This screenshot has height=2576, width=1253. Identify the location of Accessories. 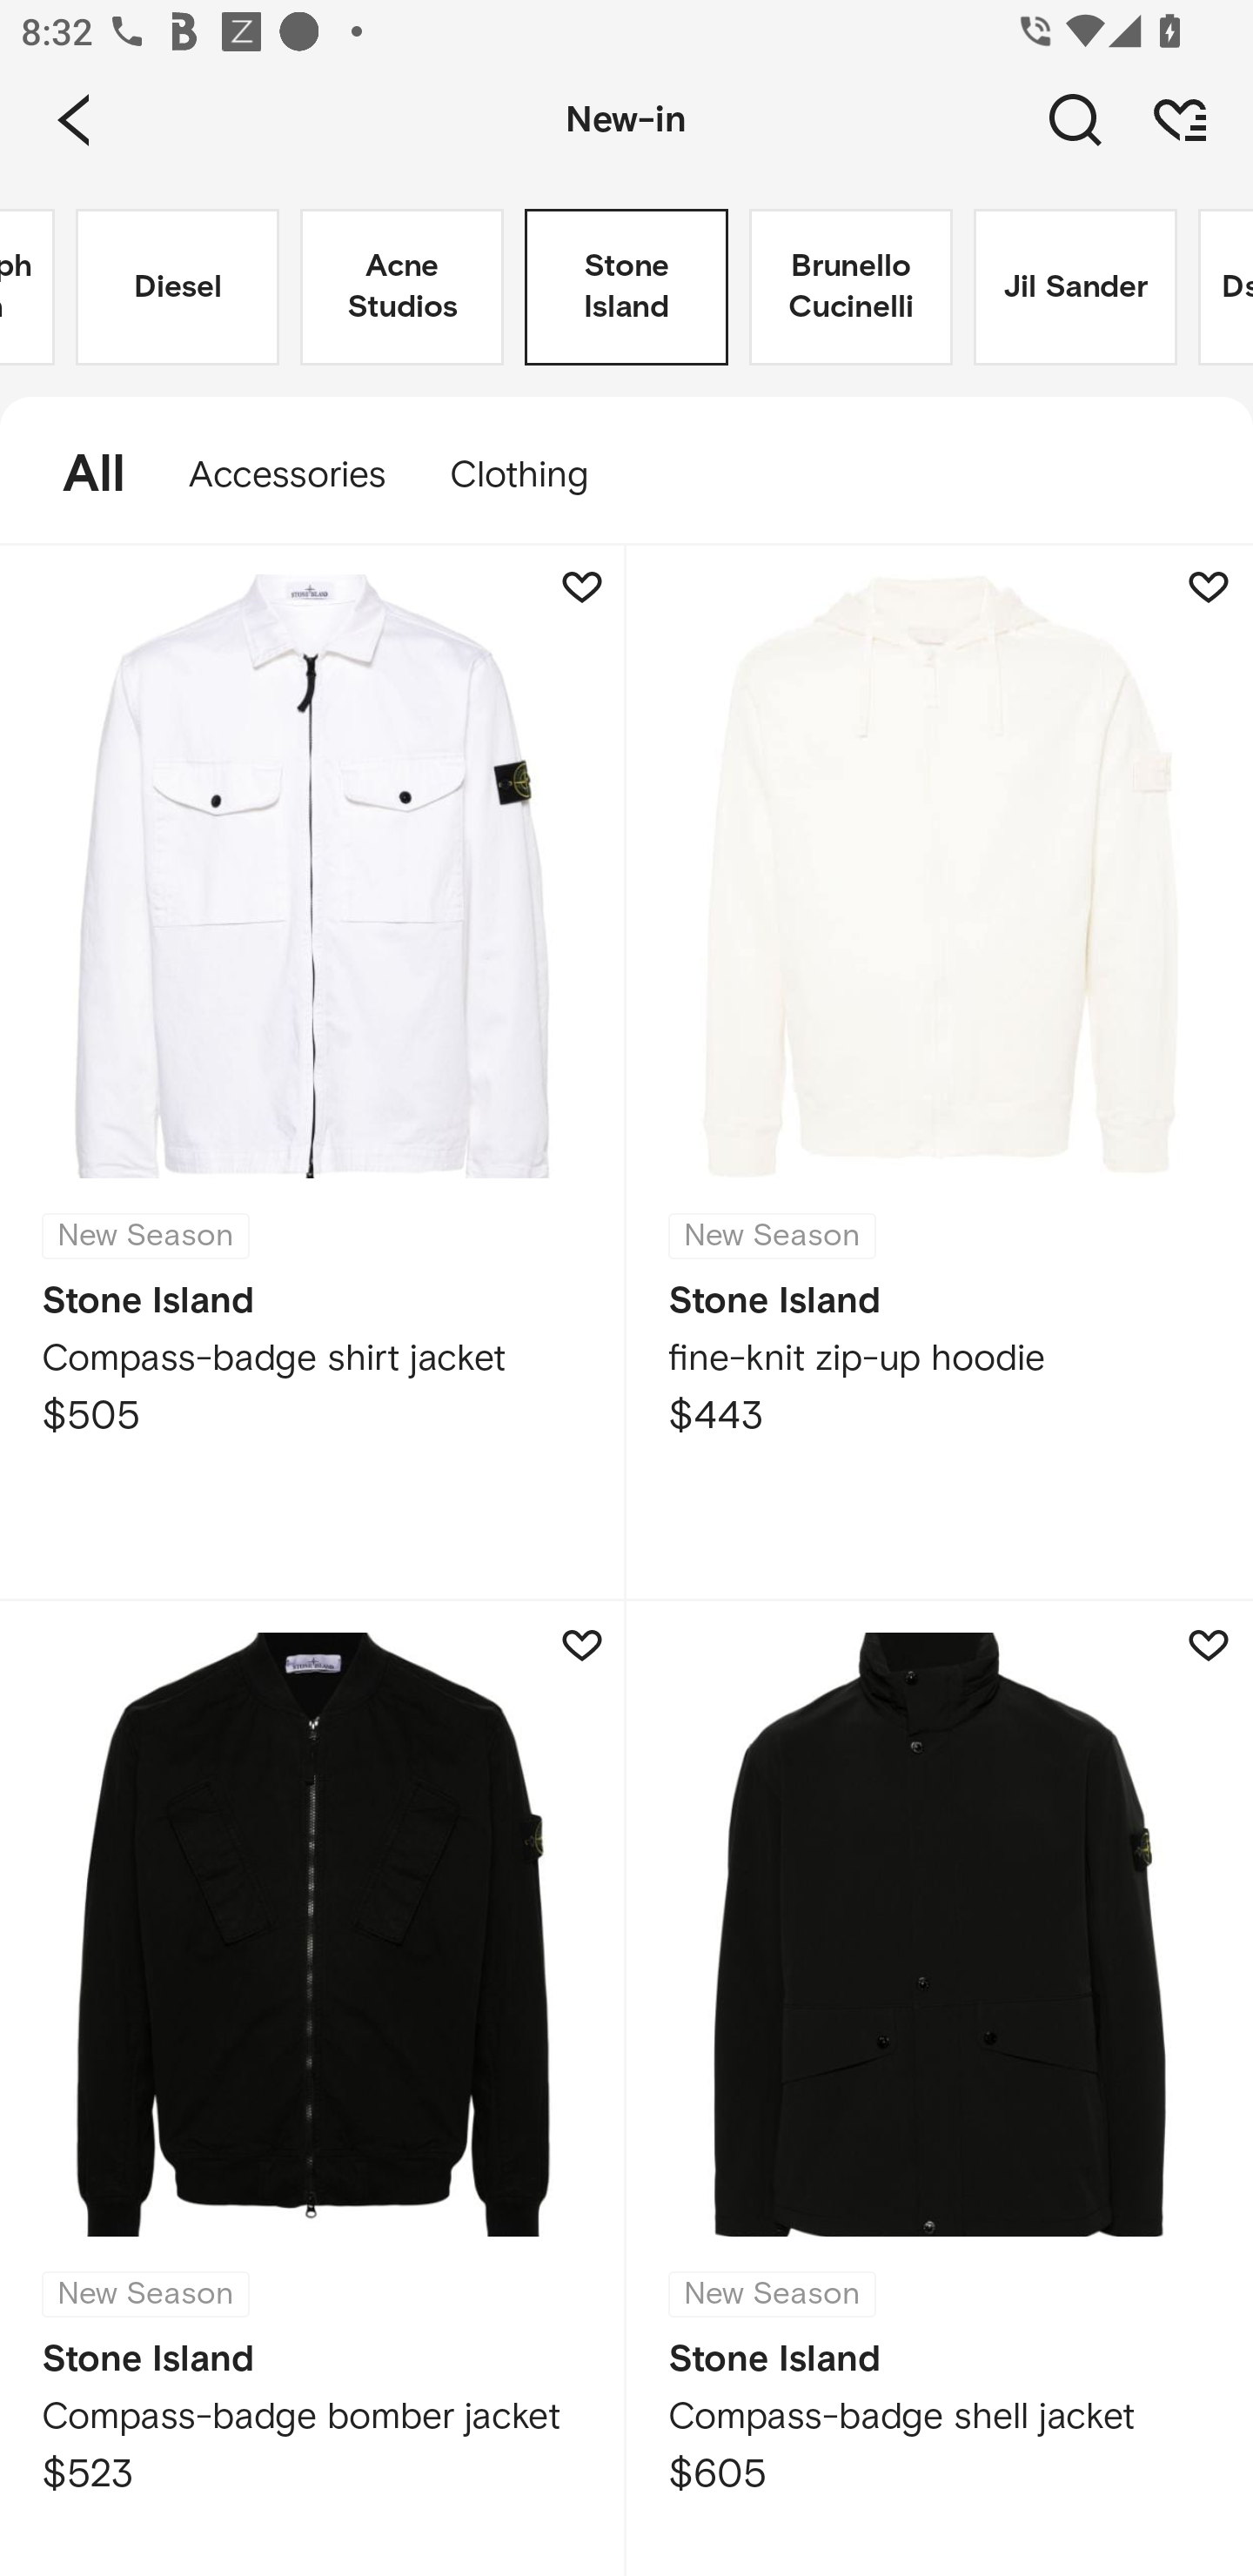
(287, 475).